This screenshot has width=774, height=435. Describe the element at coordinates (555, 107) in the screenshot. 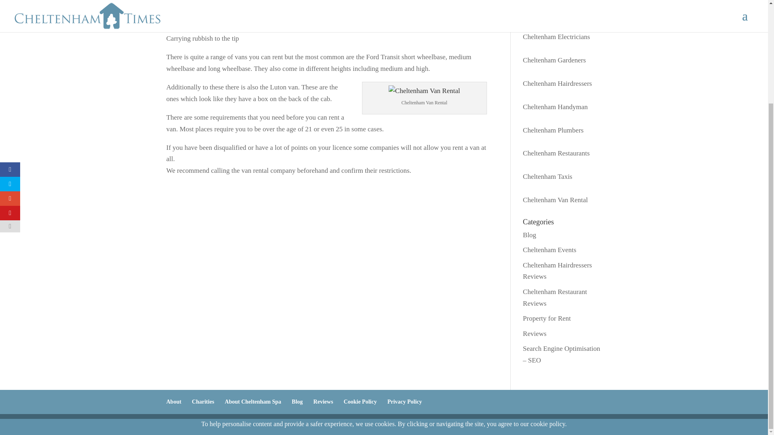

I see `Cheltenham Handyman` at that location.